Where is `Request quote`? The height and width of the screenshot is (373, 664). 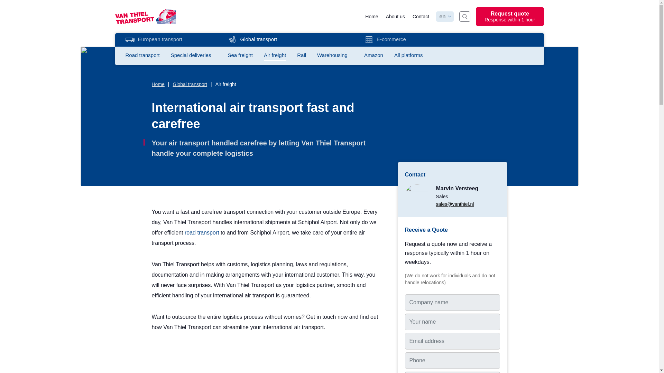
Request quote is located at coordinates (510, 16).